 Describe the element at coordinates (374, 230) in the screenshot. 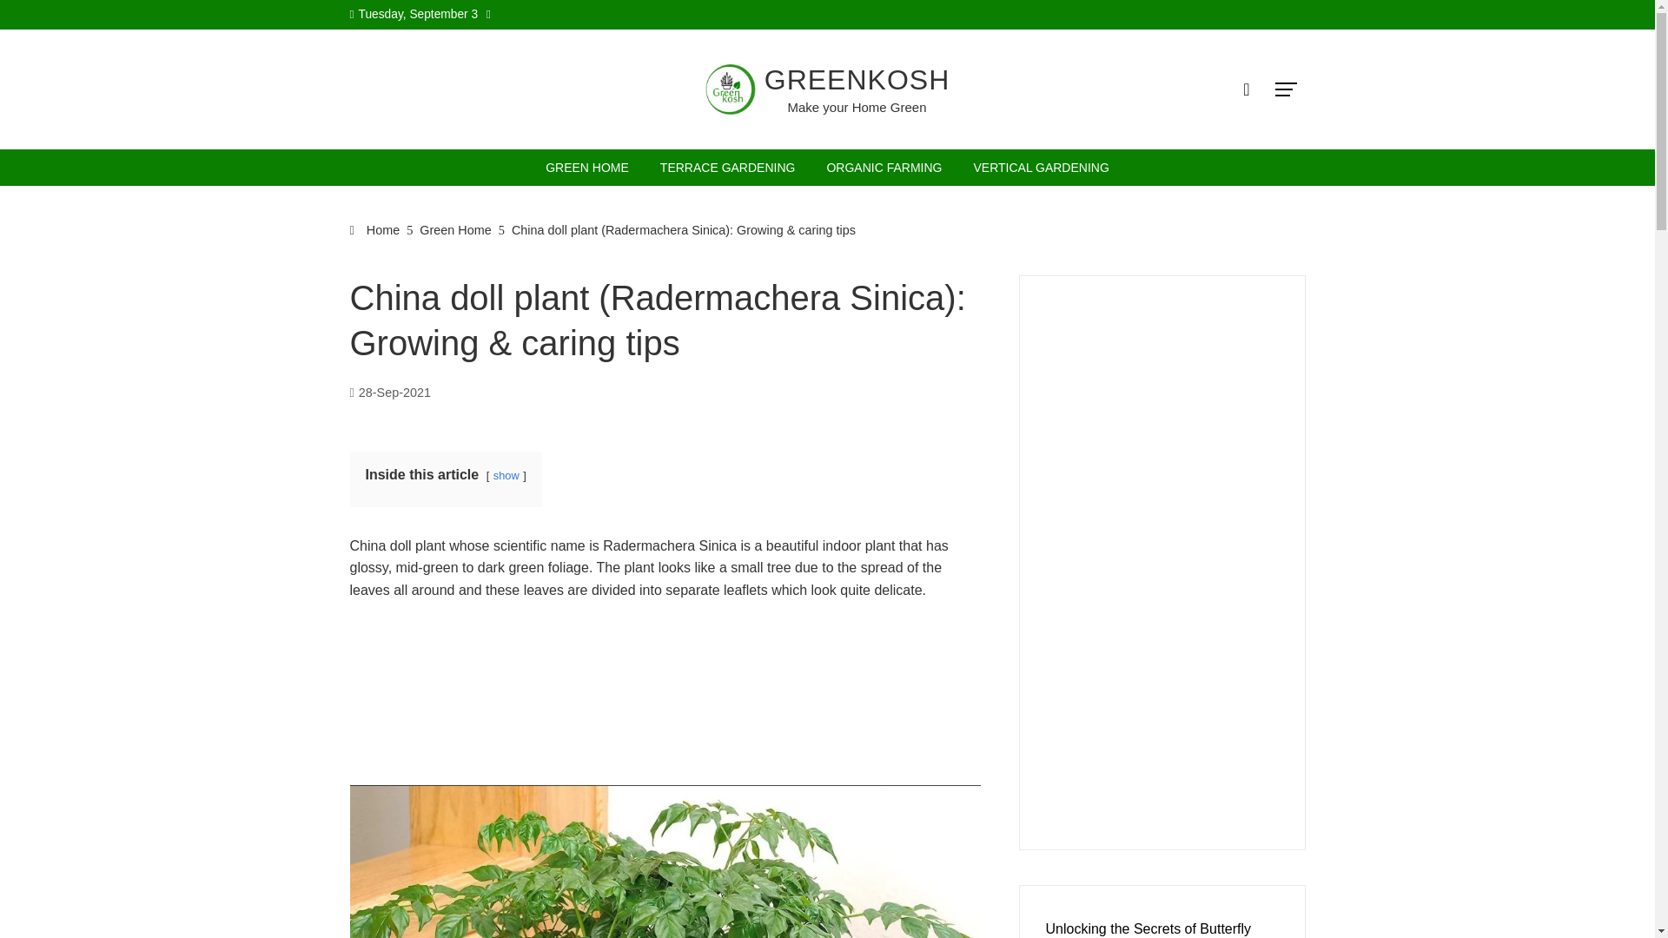

I see `Home` at that location.